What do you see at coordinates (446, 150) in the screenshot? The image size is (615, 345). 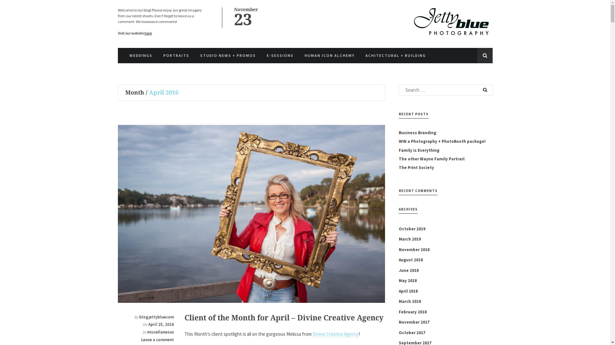 I see `Family is Everything` at bounding box center [446, 150].